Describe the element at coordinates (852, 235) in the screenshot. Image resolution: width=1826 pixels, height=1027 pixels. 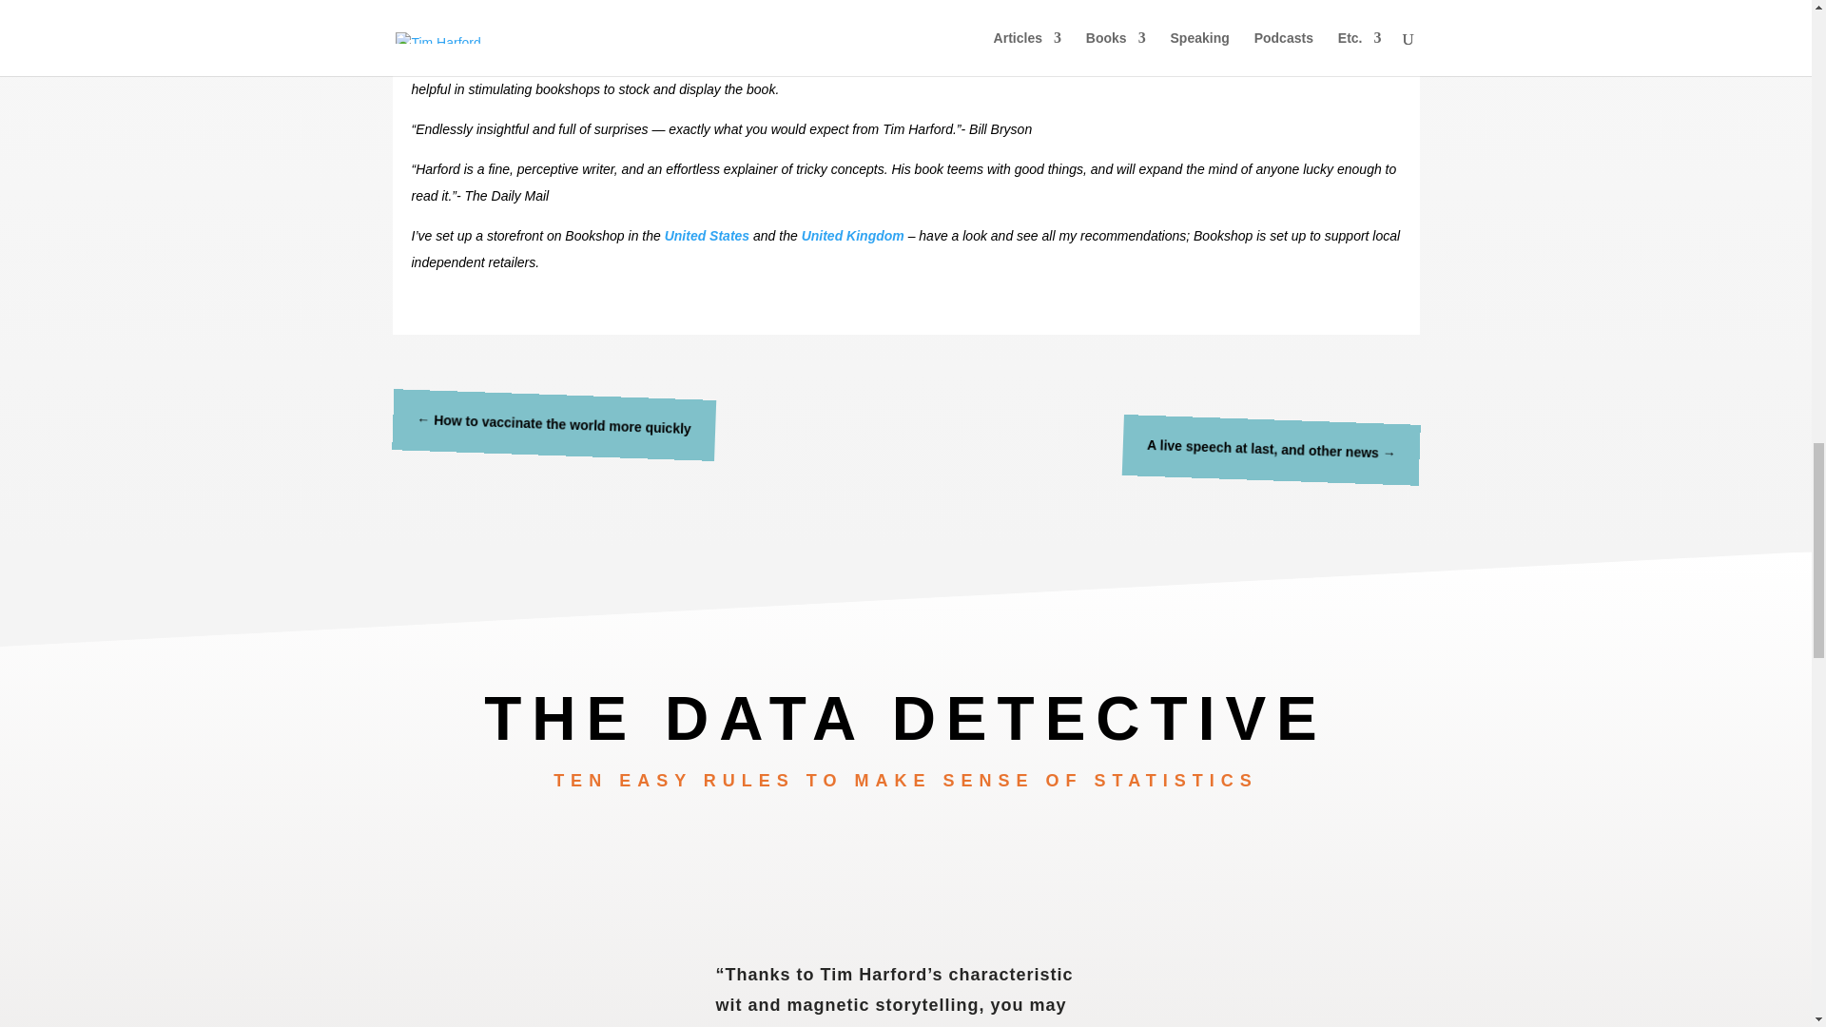
I see `United Kingdom` at that location.